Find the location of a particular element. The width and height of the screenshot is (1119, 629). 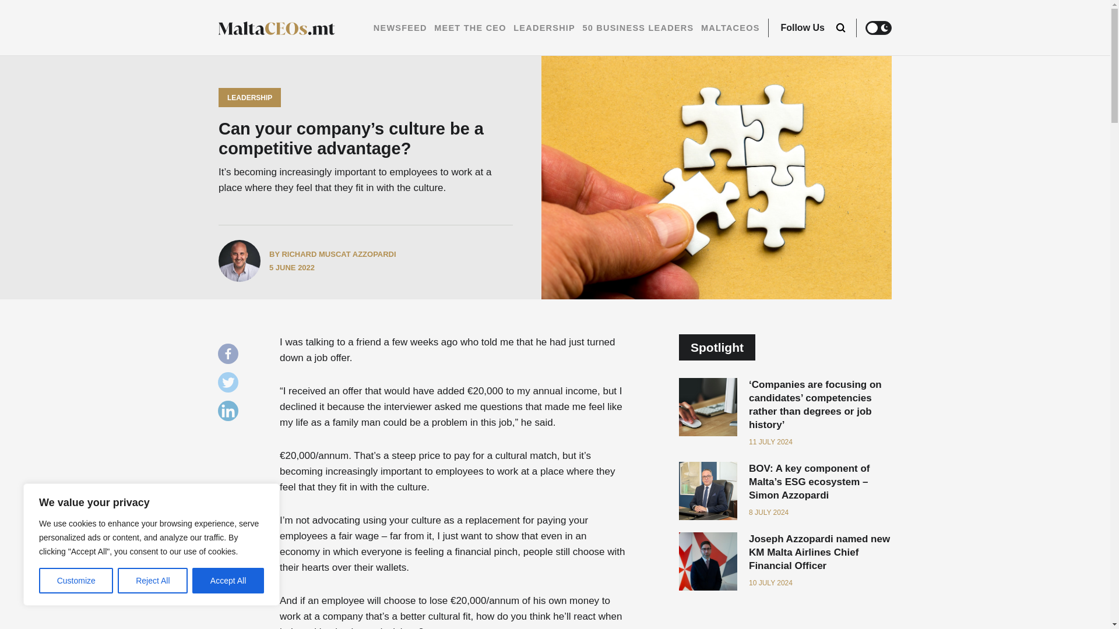

MALTACEOS is located at coordinates (730, 28).